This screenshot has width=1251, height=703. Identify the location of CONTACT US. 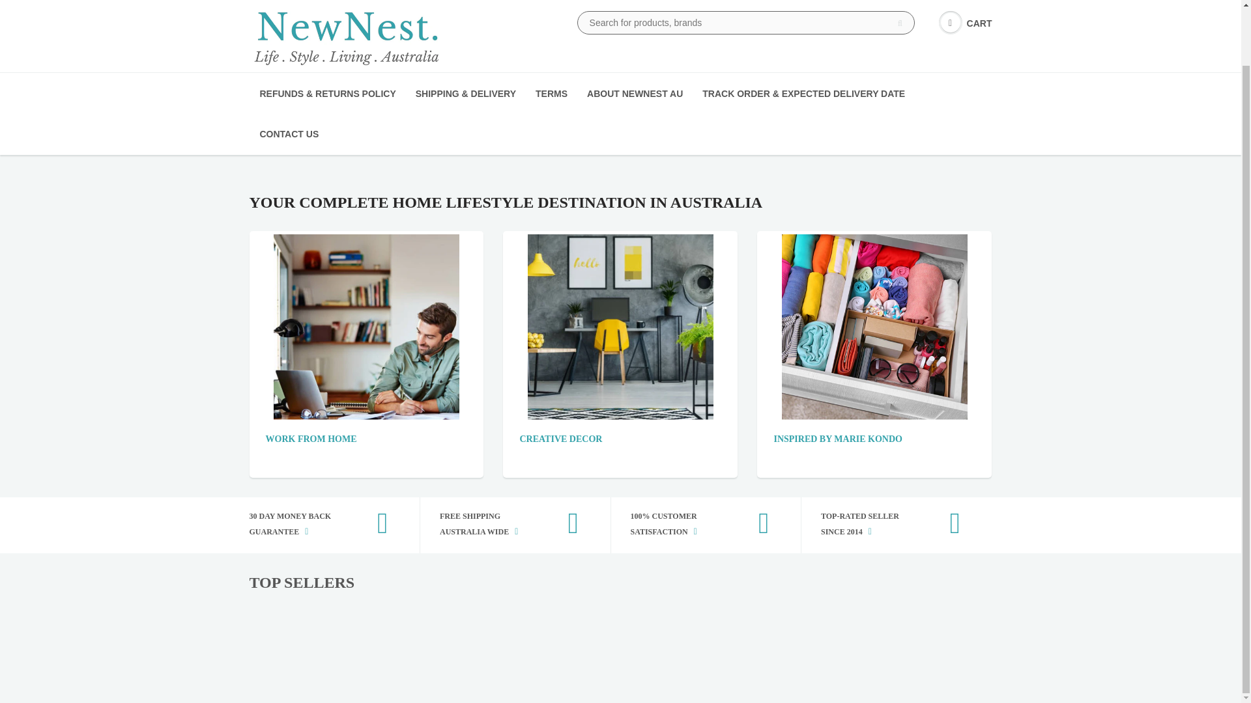
(289, 133).